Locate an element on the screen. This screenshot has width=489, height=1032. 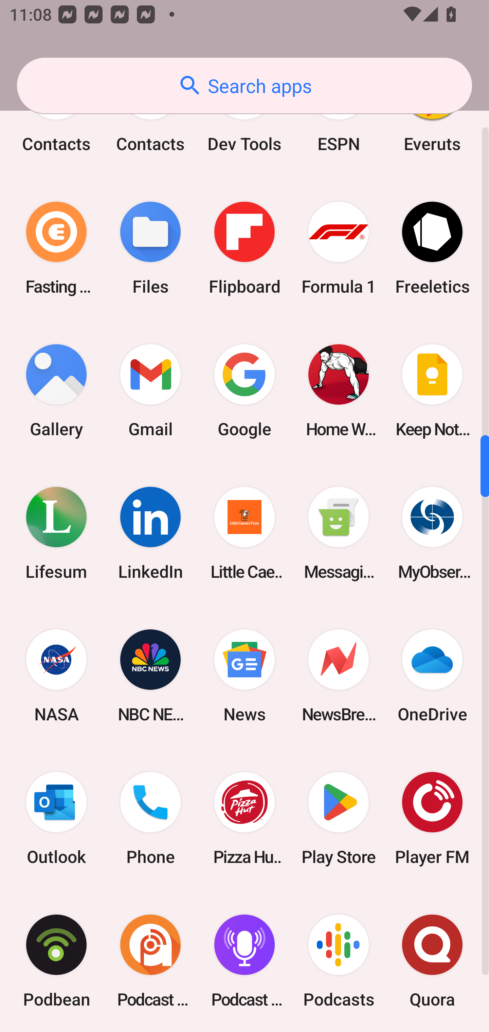
Flipboard is located at coordinates (244, 248).